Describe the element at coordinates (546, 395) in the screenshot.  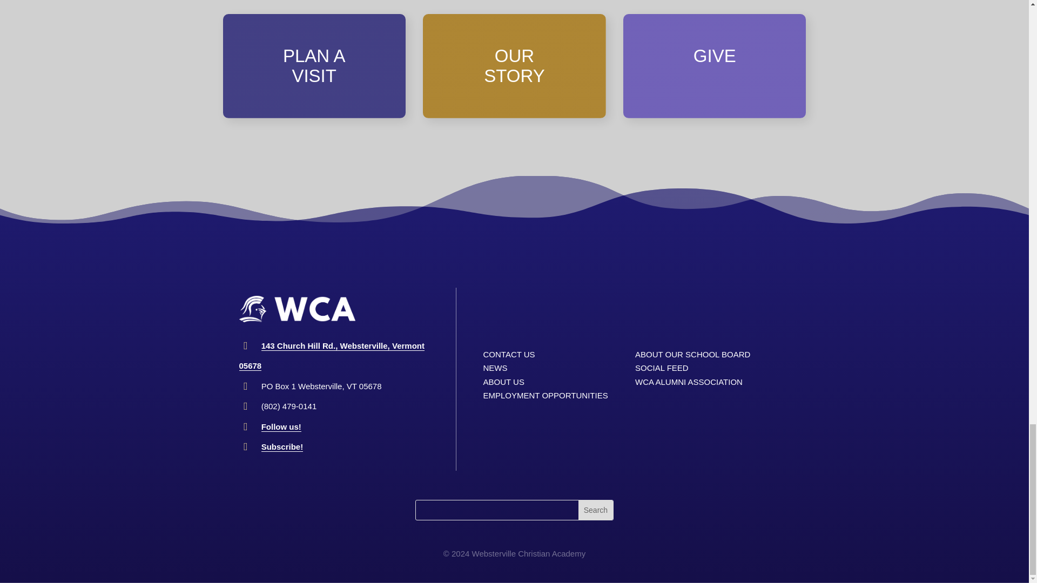
I see `Employment Opportunities` at that location.